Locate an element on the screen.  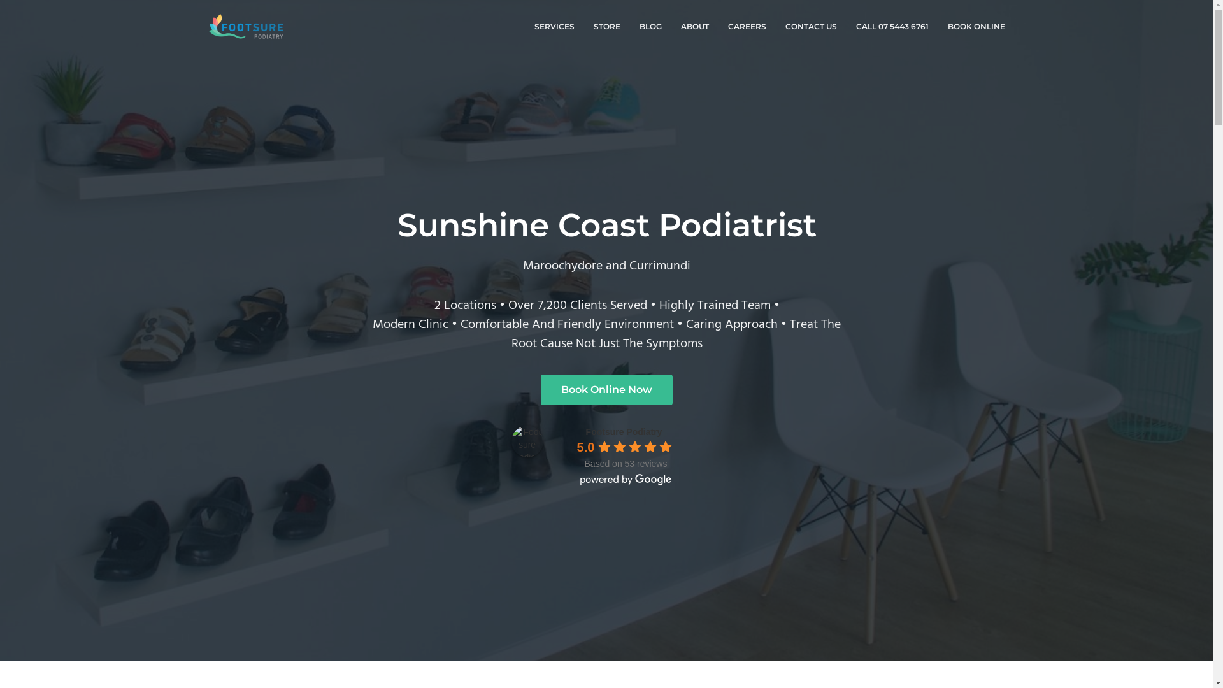
STORE is located at coordinates (606, 27).